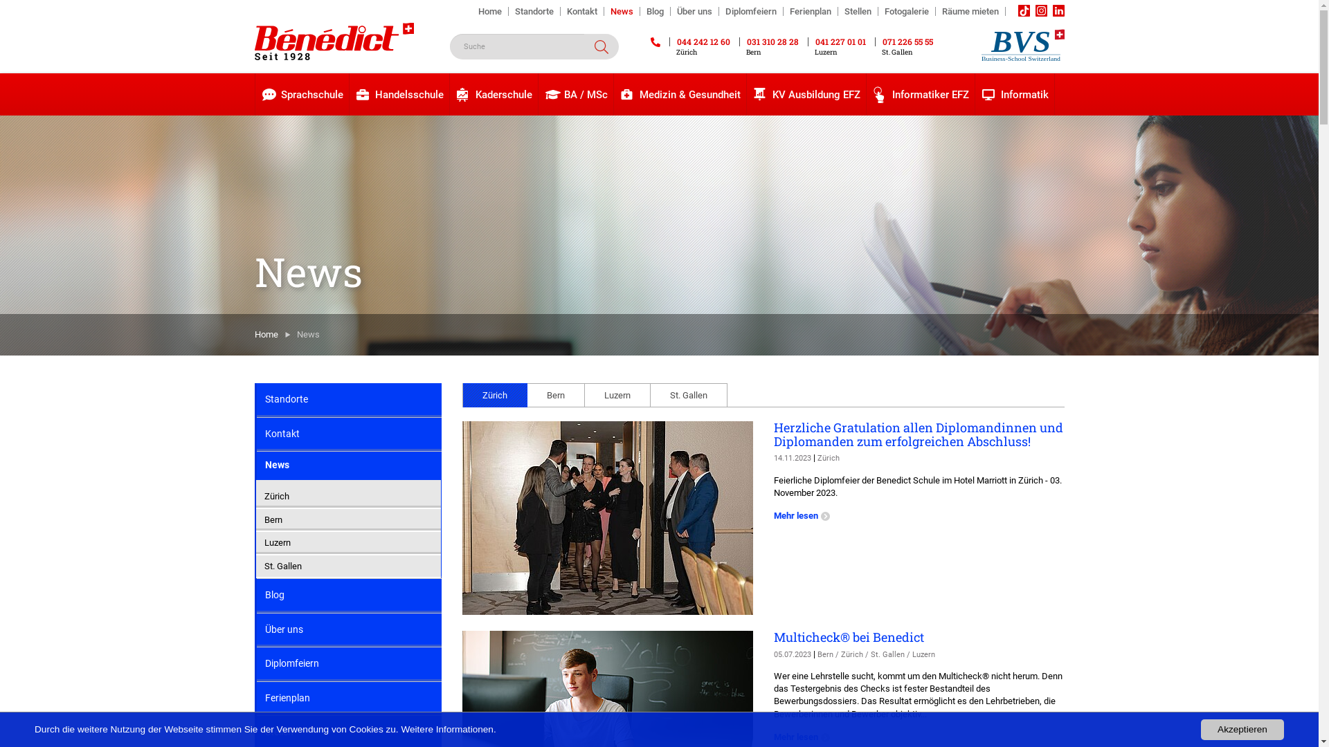  What do you see at coordinates (534, 11) in the screenshot?
I see `Standorte` at bounding box center [534, 11].